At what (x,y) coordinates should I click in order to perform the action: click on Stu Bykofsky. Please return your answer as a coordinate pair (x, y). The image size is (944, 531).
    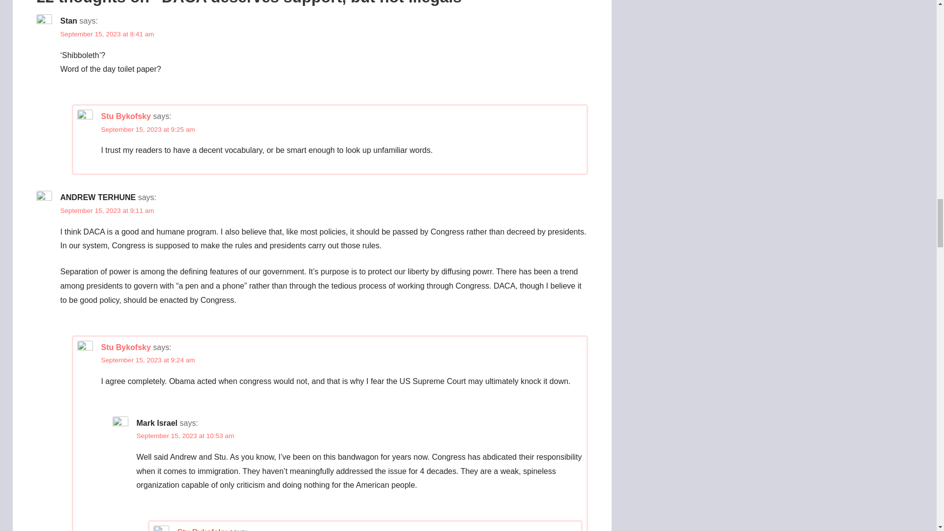
    Looking at the image, I should click on (125, 116).